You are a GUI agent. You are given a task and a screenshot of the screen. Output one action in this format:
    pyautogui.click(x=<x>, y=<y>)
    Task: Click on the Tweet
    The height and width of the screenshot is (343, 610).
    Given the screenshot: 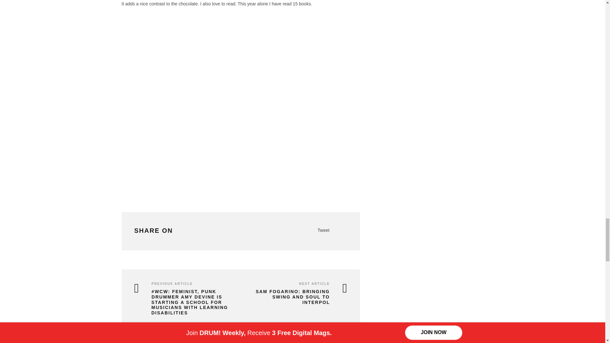 What is the action you would take?
    pyautogui.click(x=323, y=230)
    